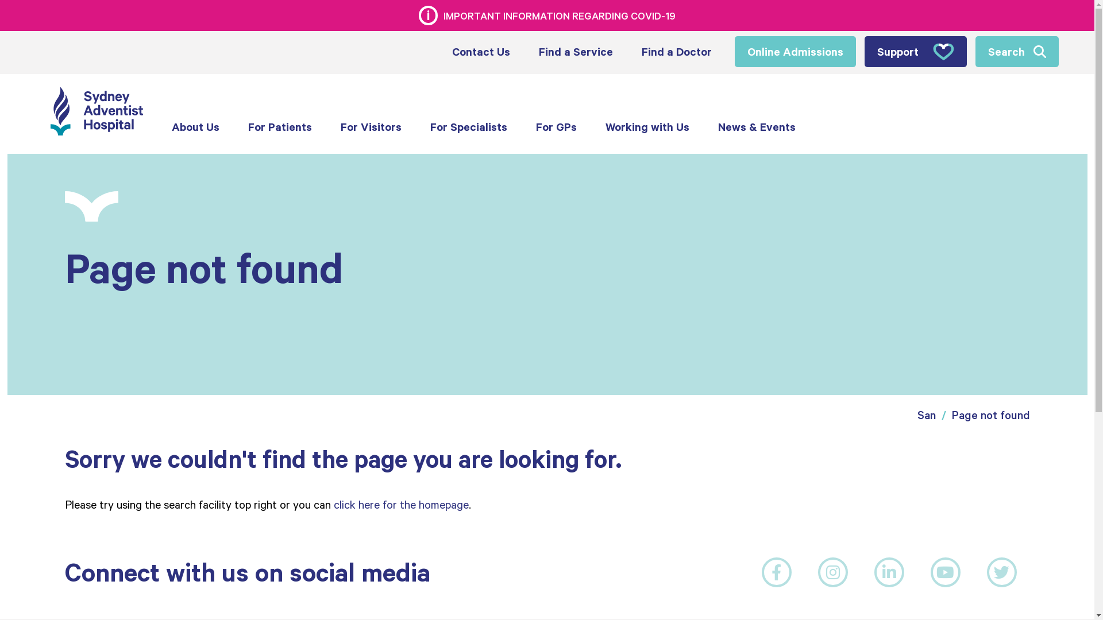 The image size is (1103, 620). Describe the element at coordinates (647, 127) in the screenshot. I see `Working with Us` at that location.